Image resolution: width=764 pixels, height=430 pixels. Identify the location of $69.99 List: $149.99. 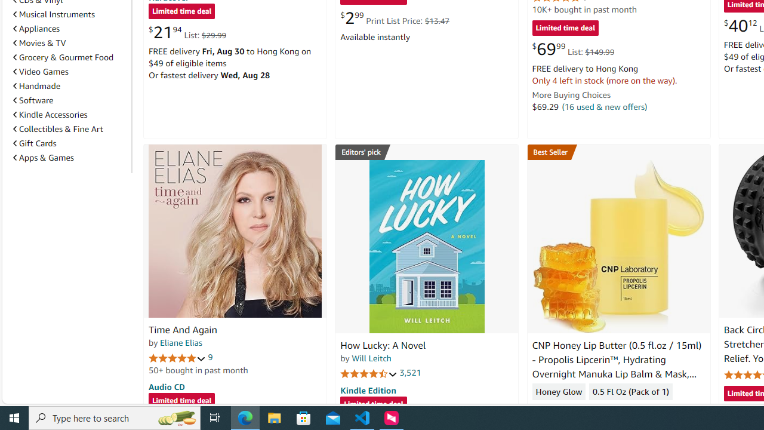
(573, 49).